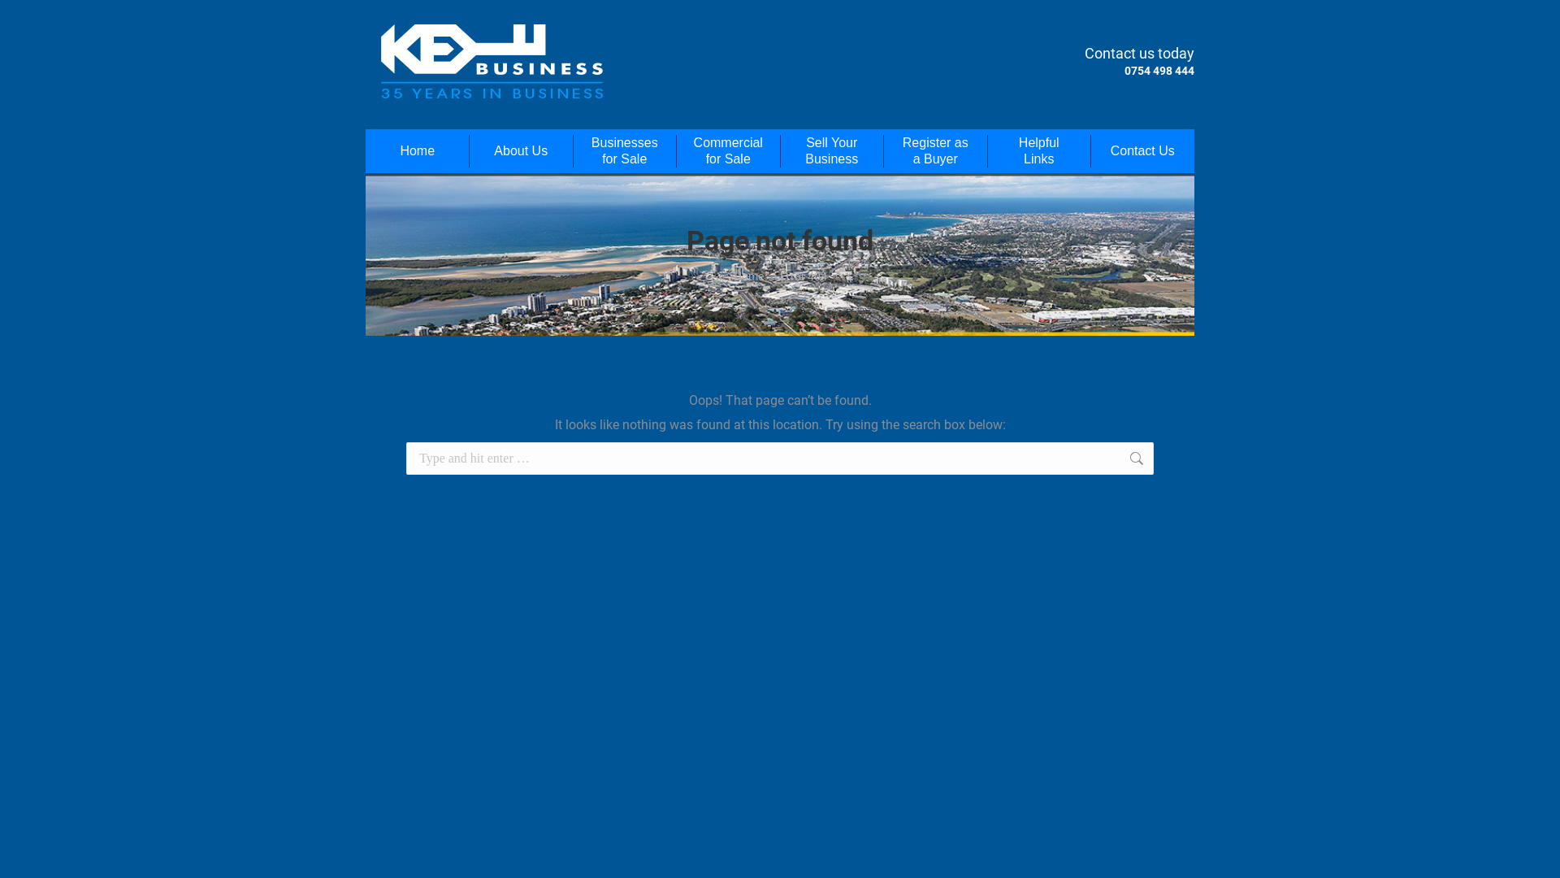  Describe the element at coordinates (1142, 151) in the screenshot. I see `Contact Us` at that location.